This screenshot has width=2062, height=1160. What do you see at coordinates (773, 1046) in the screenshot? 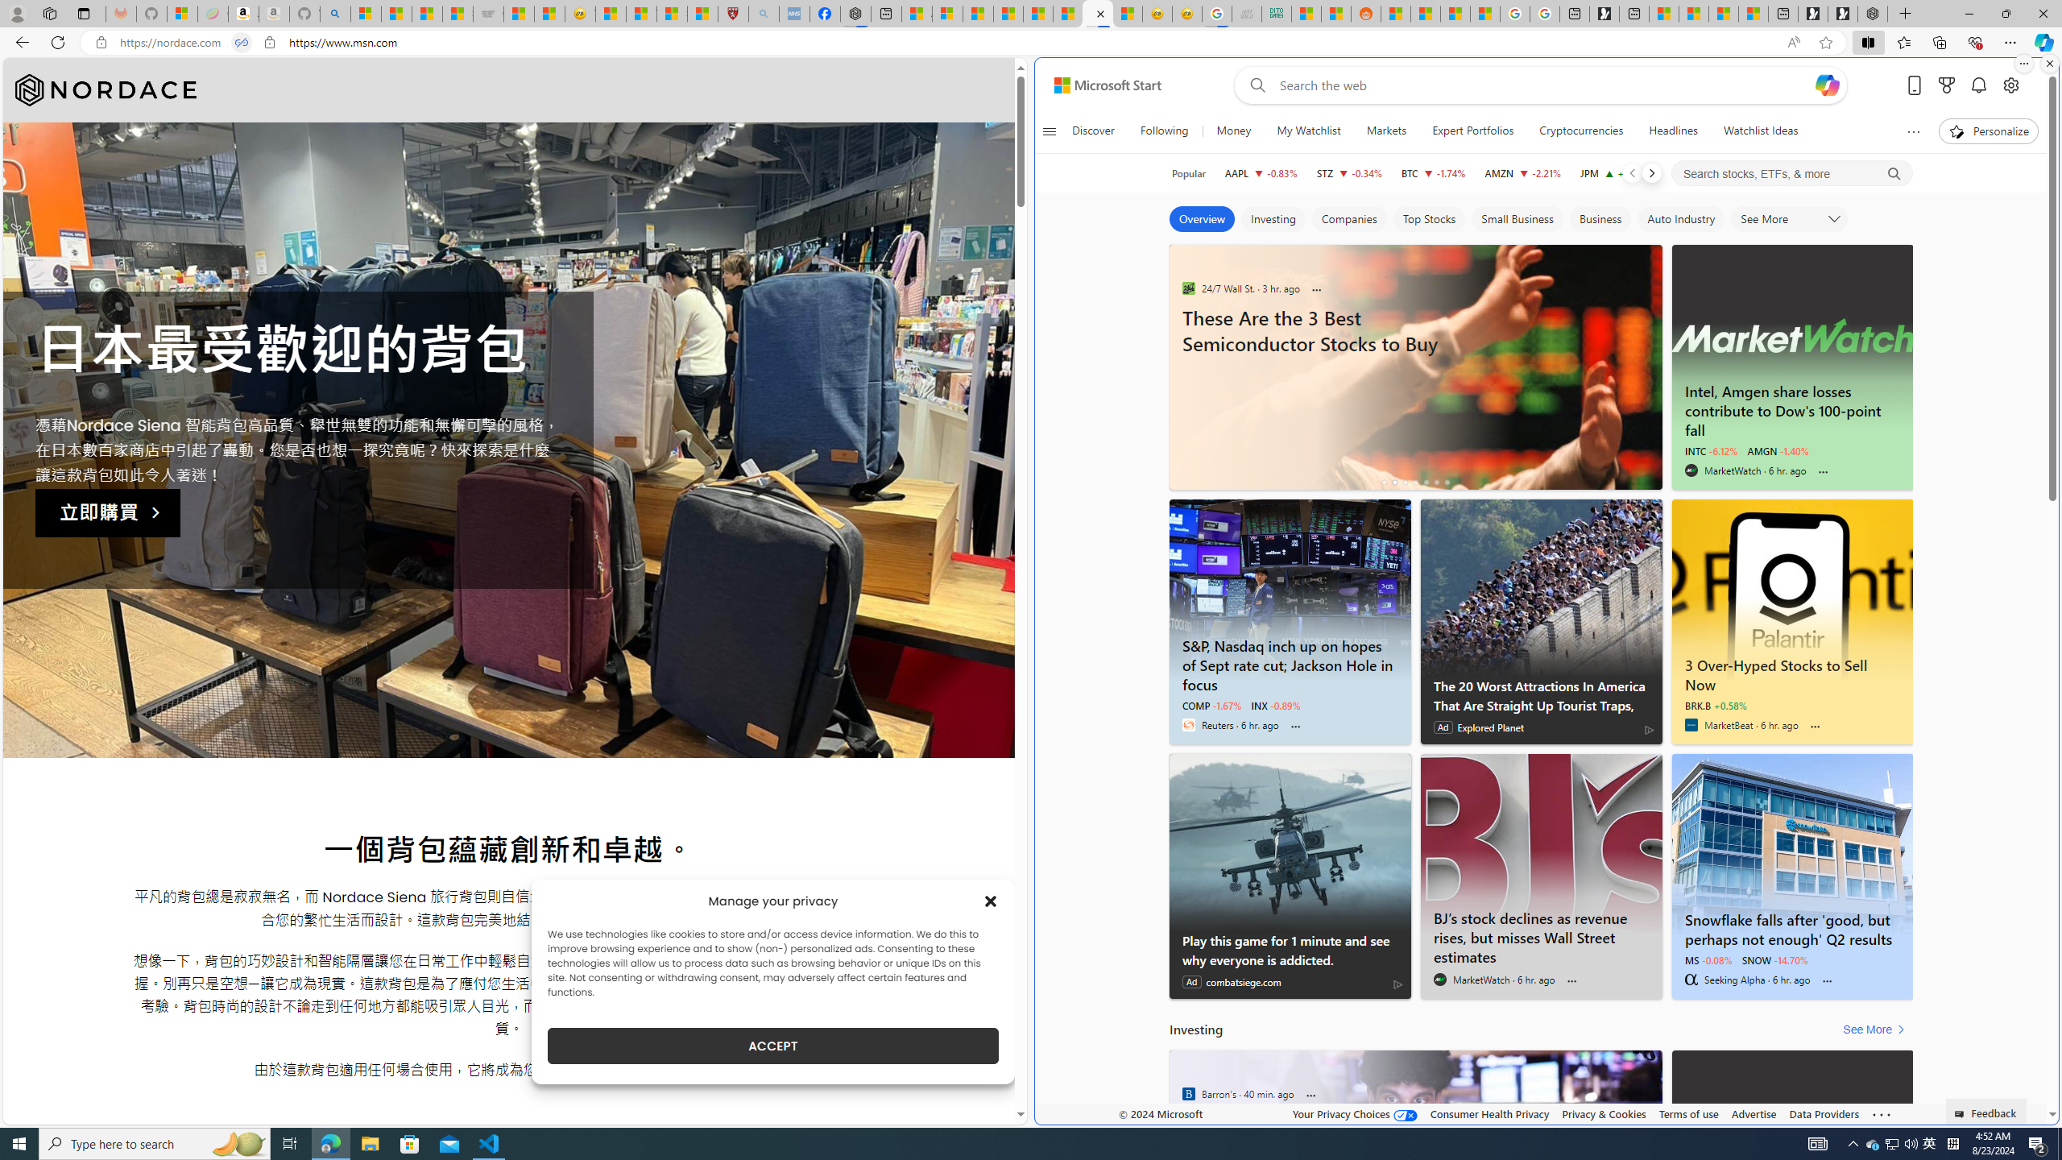
I see `ACCEPT` at bounding box center [773, 1046].